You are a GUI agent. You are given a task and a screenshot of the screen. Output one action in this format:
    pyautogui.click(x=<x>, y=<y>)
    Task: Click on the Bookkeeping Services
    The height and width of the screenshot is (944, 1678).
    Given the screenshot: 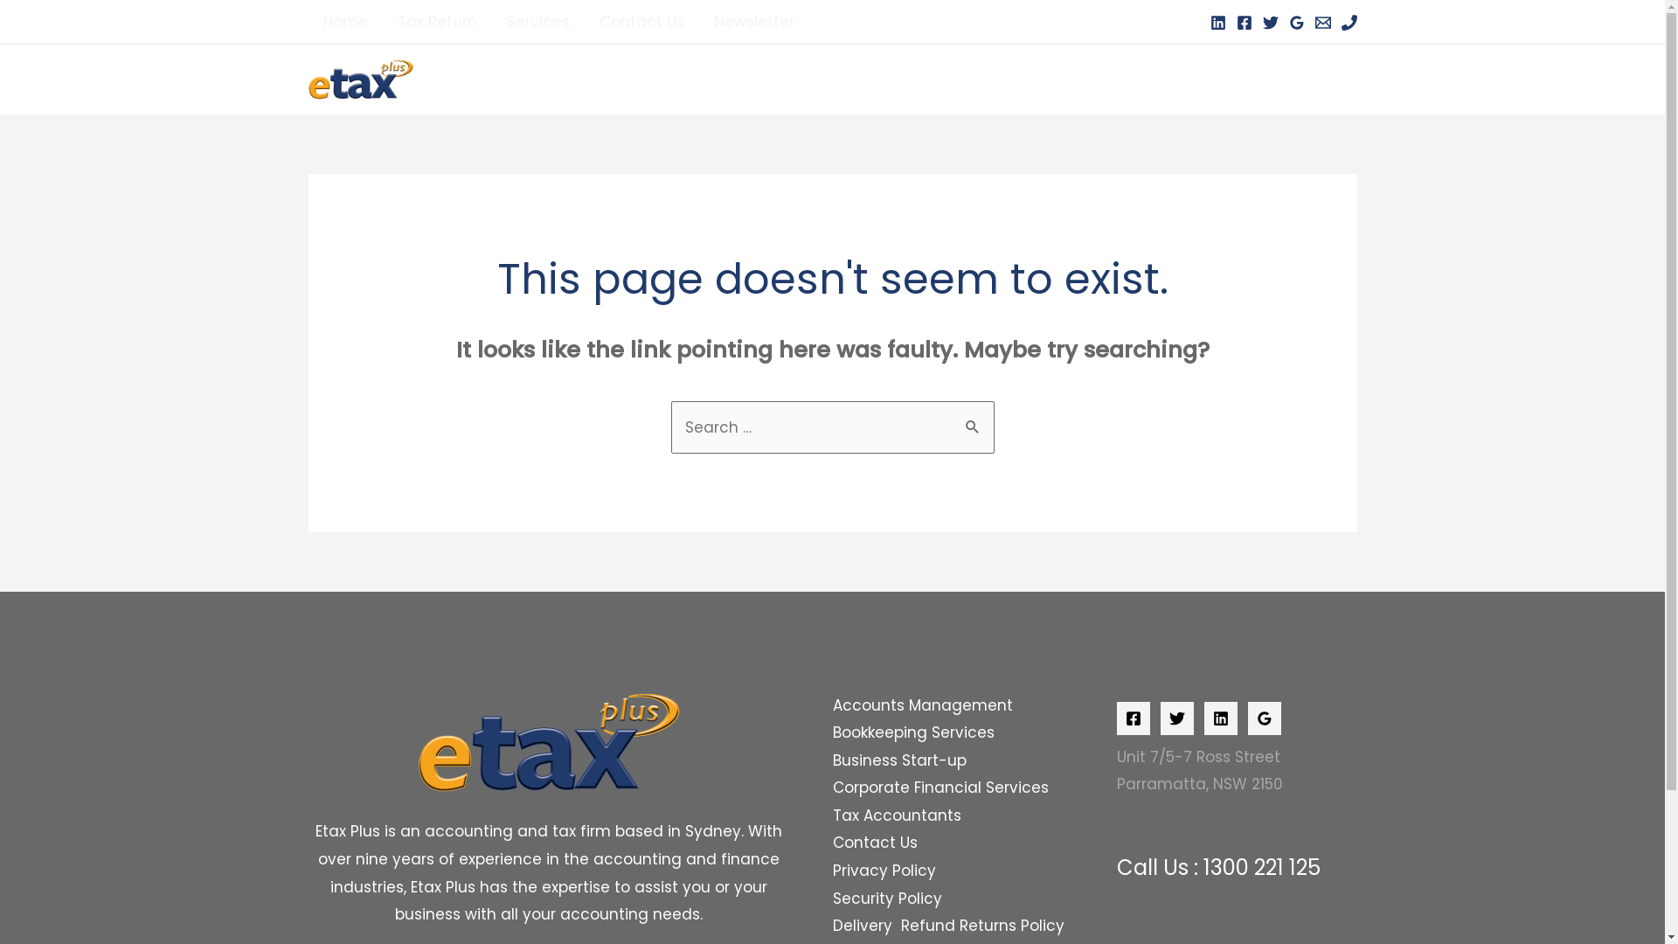 What is the action you would take?
    pyautogui.click(x=912, y=733)
    